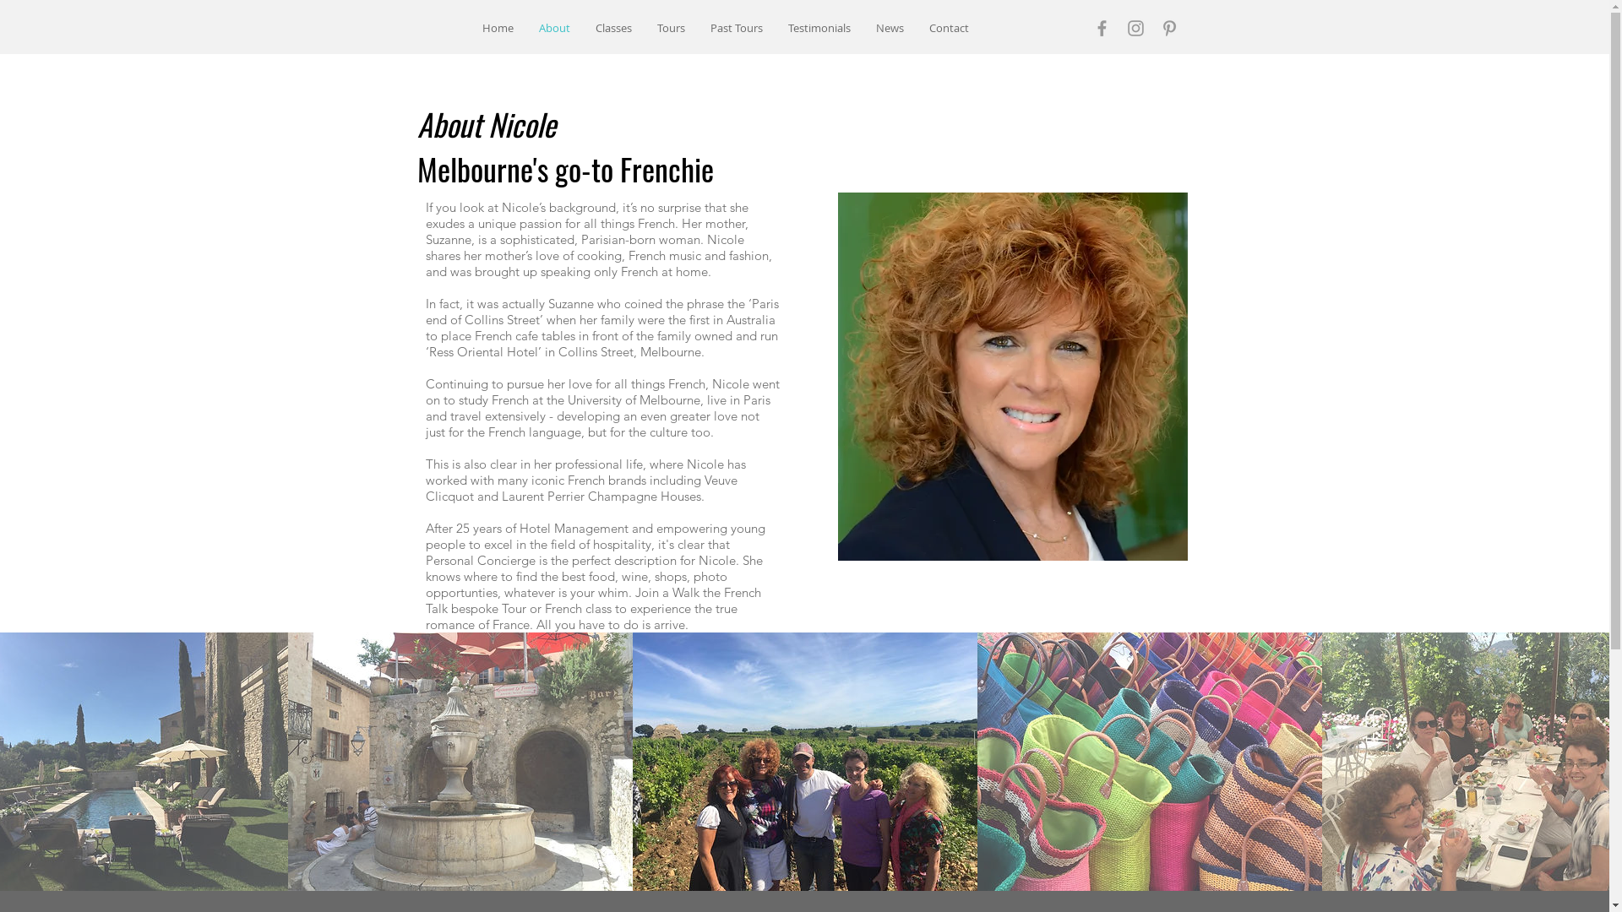 Image resolution: width=1622 pixels, height=912 pixels. What do you see at coordinates (613, 29) in the screenshot?
I see `Classes` at bounding box center [613, 29].